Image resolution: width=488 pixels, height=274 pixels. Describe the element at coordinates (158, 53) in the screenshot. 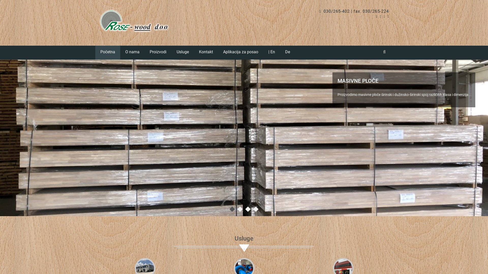

I see `Proizvodi` at that location.